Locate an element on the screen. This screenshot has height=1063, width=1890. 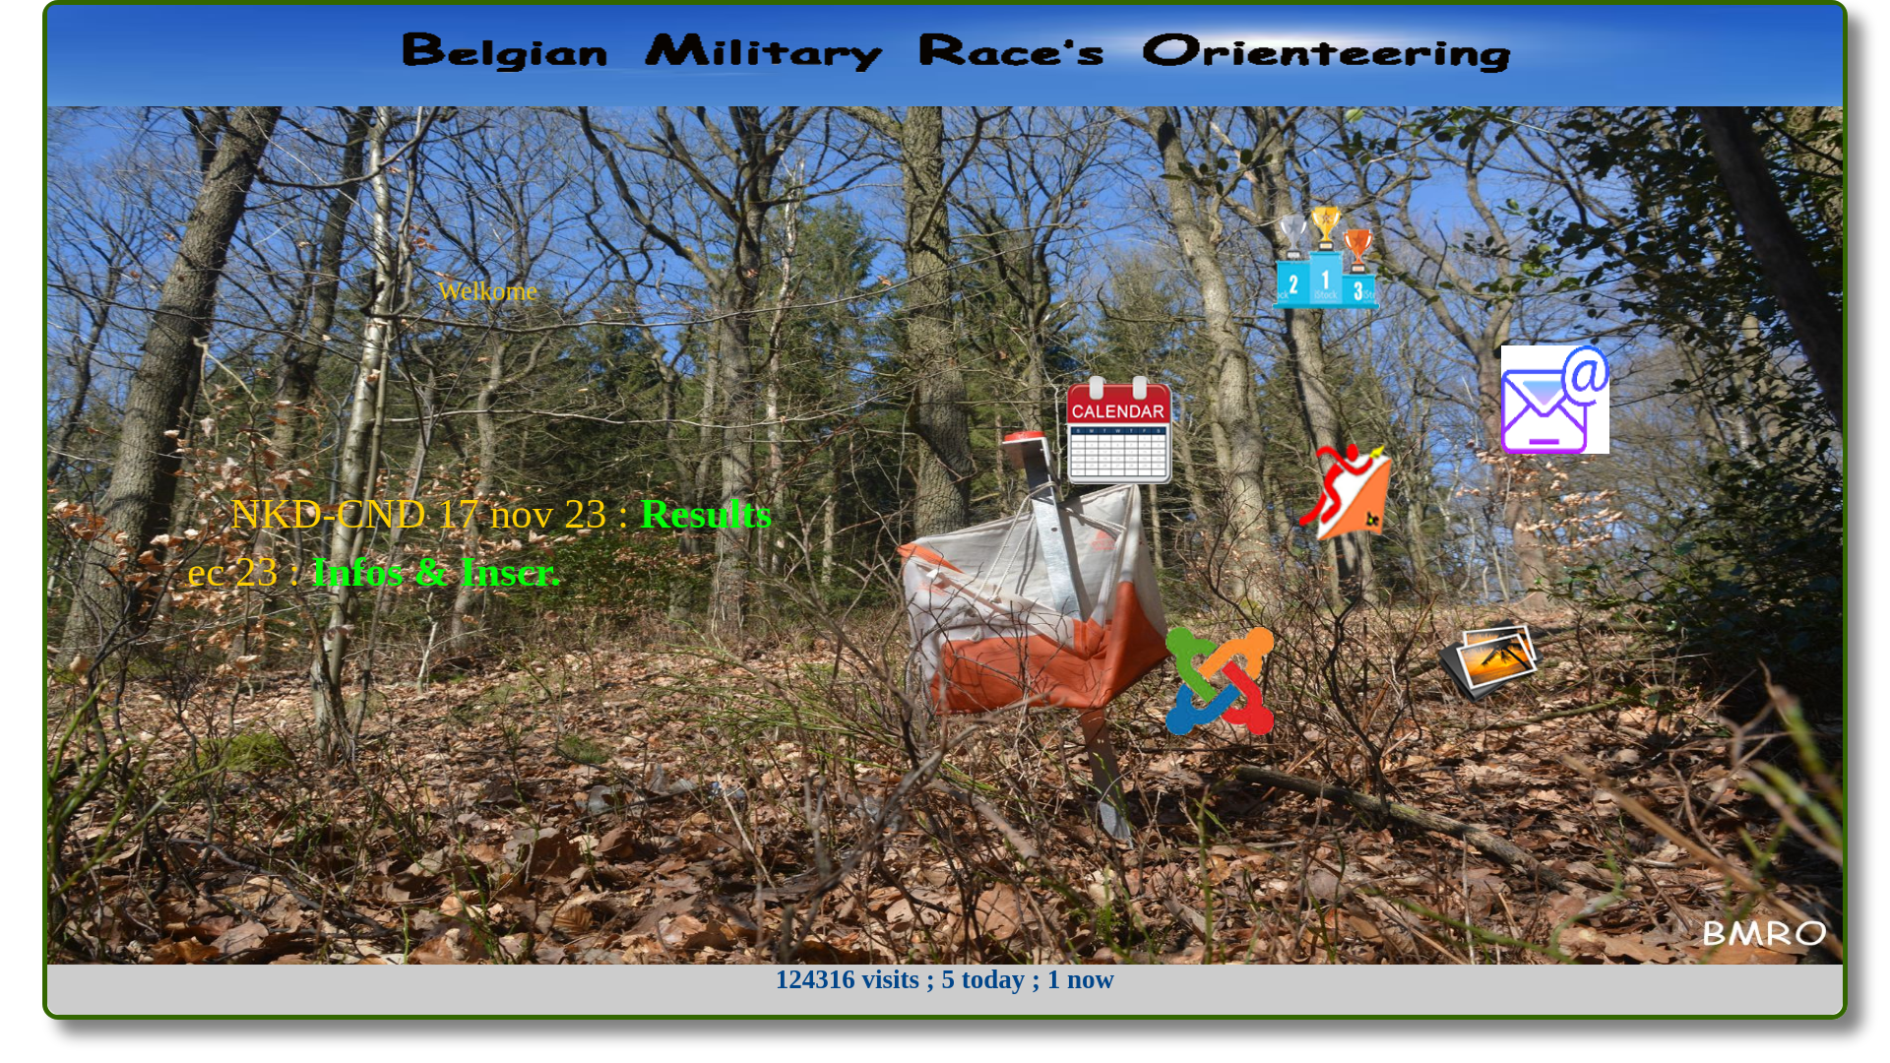
Results is located at coordinates (1059, 514).